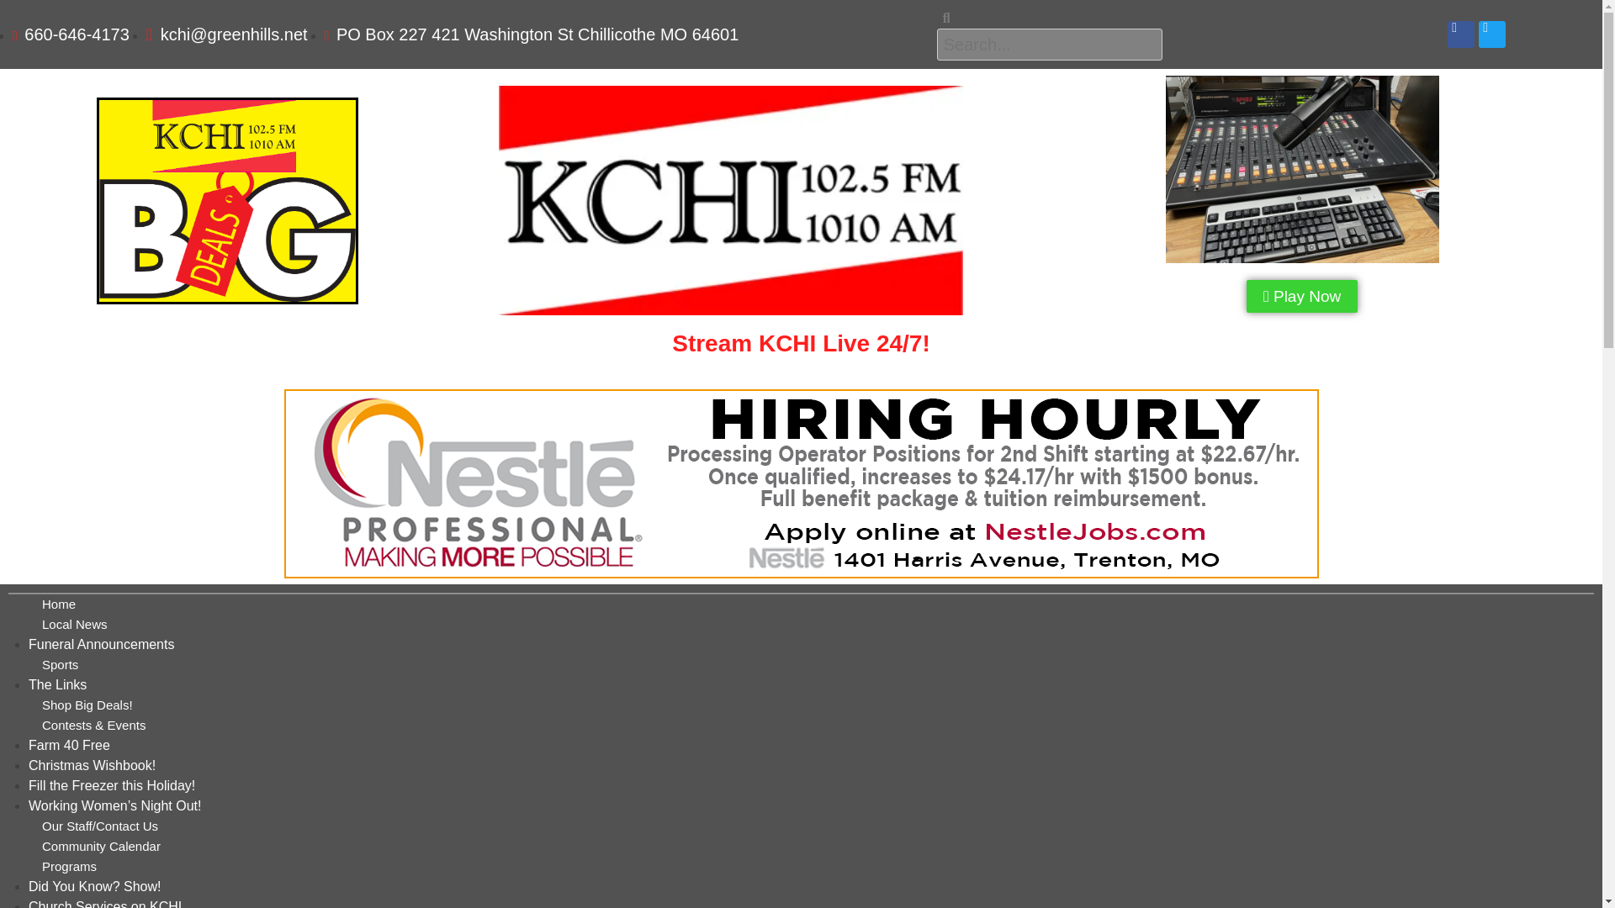 The width and height of the screenshot is (1615, 908). I want to click on Community Calendar, so click(101, 846).